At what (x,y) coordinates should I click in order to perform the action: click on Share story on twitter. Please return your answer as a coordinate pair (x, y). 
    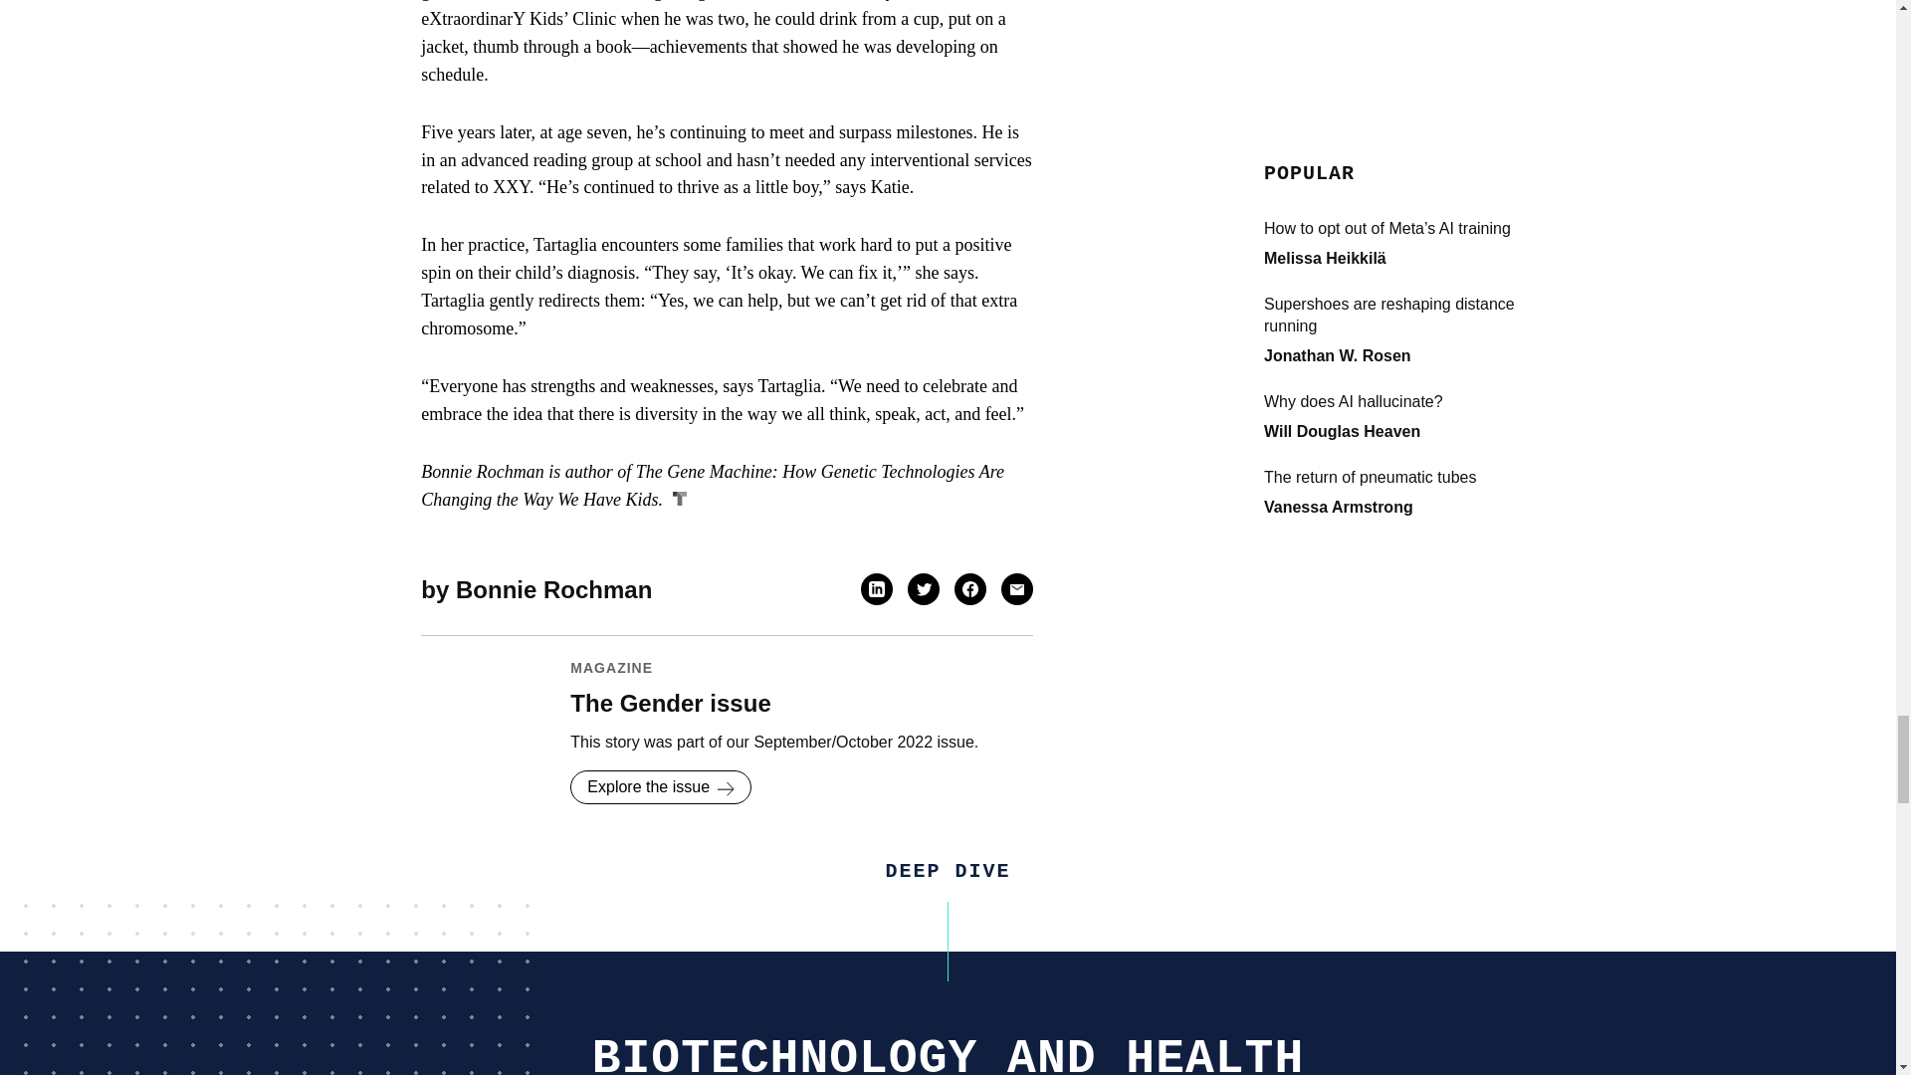
    Looking at the image, I should click on (924, 589).